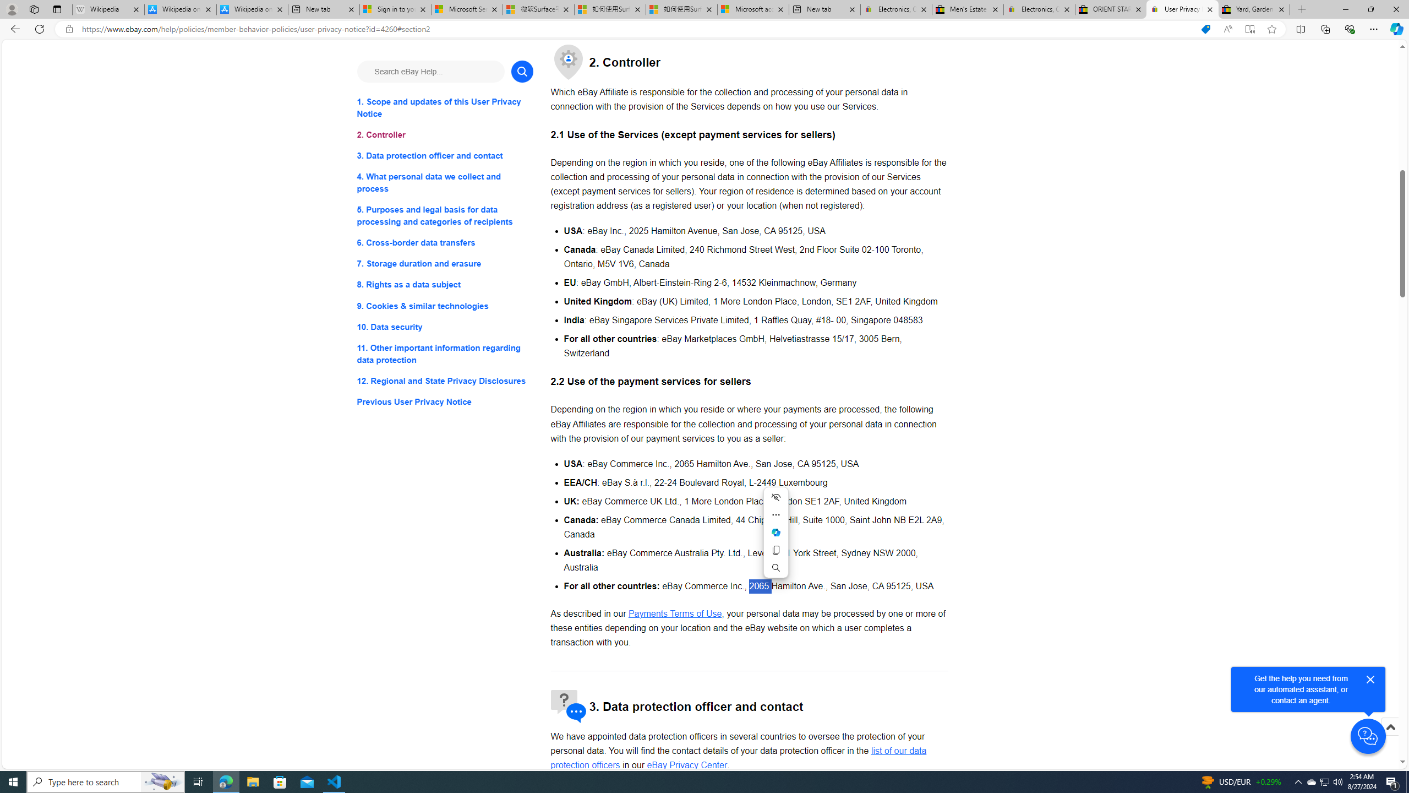 The height and width of the screenshot is (793, 1409). What do you see at coordinates (445, 354) in the screenshot?
I see `11. Other important information regarding data protection` at bounding box center [445, 354].